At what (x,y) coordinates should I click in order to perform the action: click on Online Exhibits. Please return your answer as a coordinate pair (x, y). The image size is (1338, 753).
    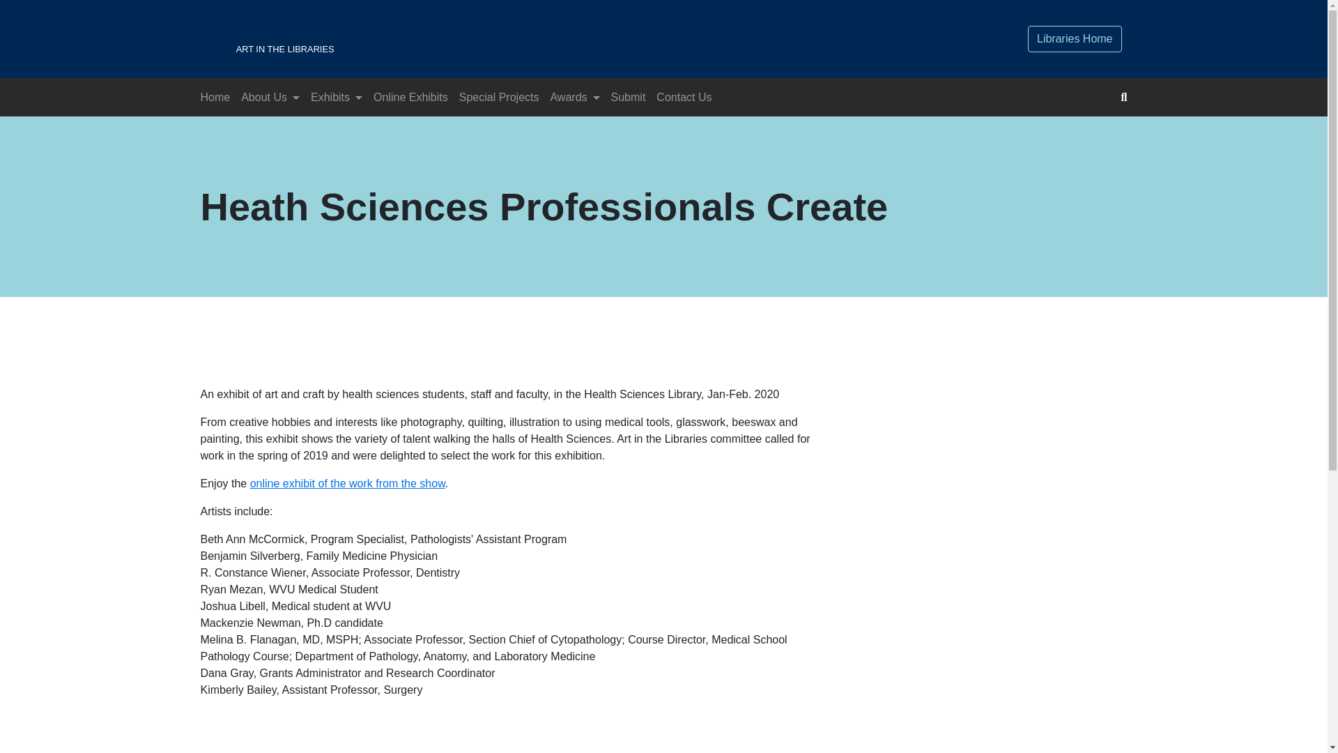
    Looking at the image, I should click on (410, 98).